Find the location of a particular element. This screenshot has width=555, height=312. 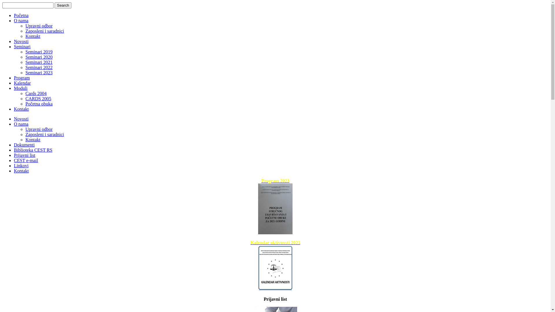

Seminari is located at coordinates (22, 47).